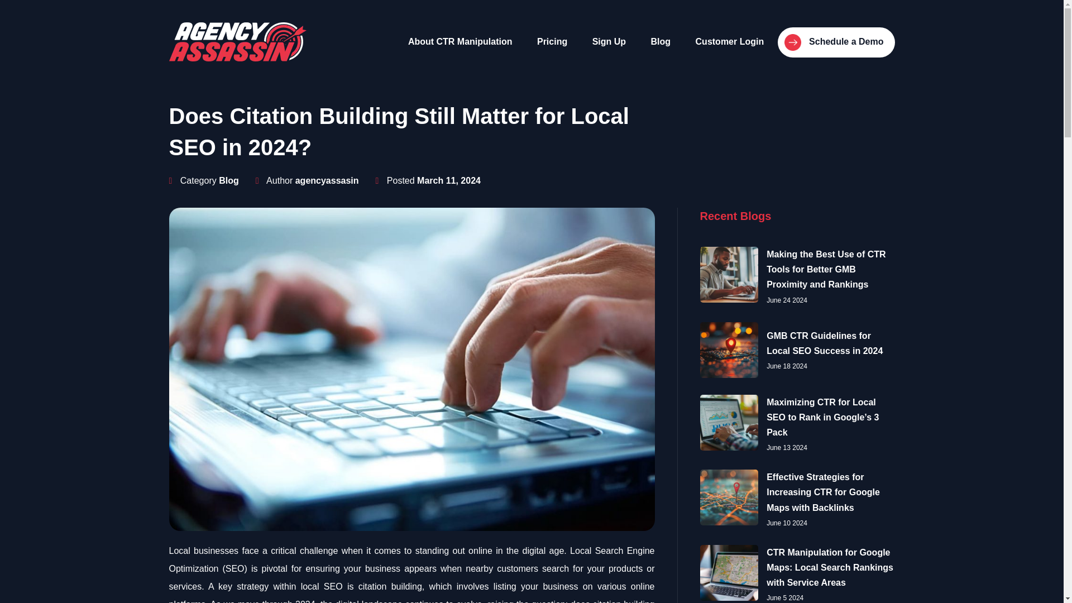 The width and height of the screenshot is (1072, 603). I want to click on Customer Login, so click(730, 41).